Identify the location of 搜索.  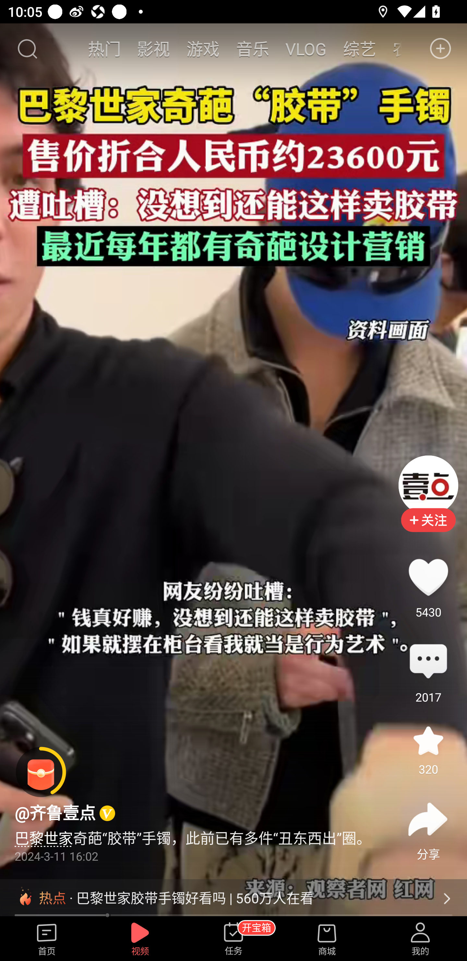
(27, 49).